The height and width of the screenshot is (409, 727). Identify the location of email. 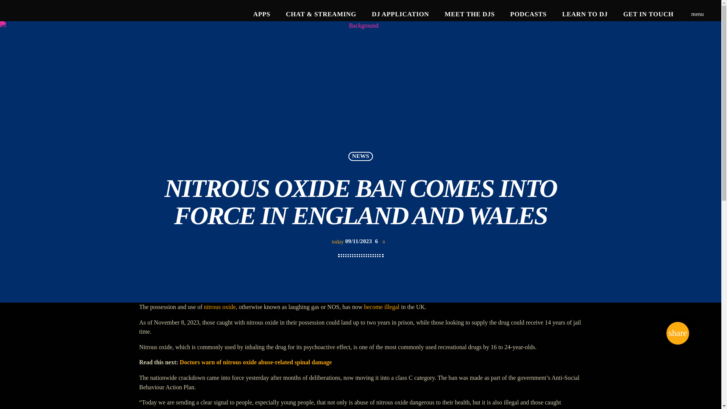
(678, 333).